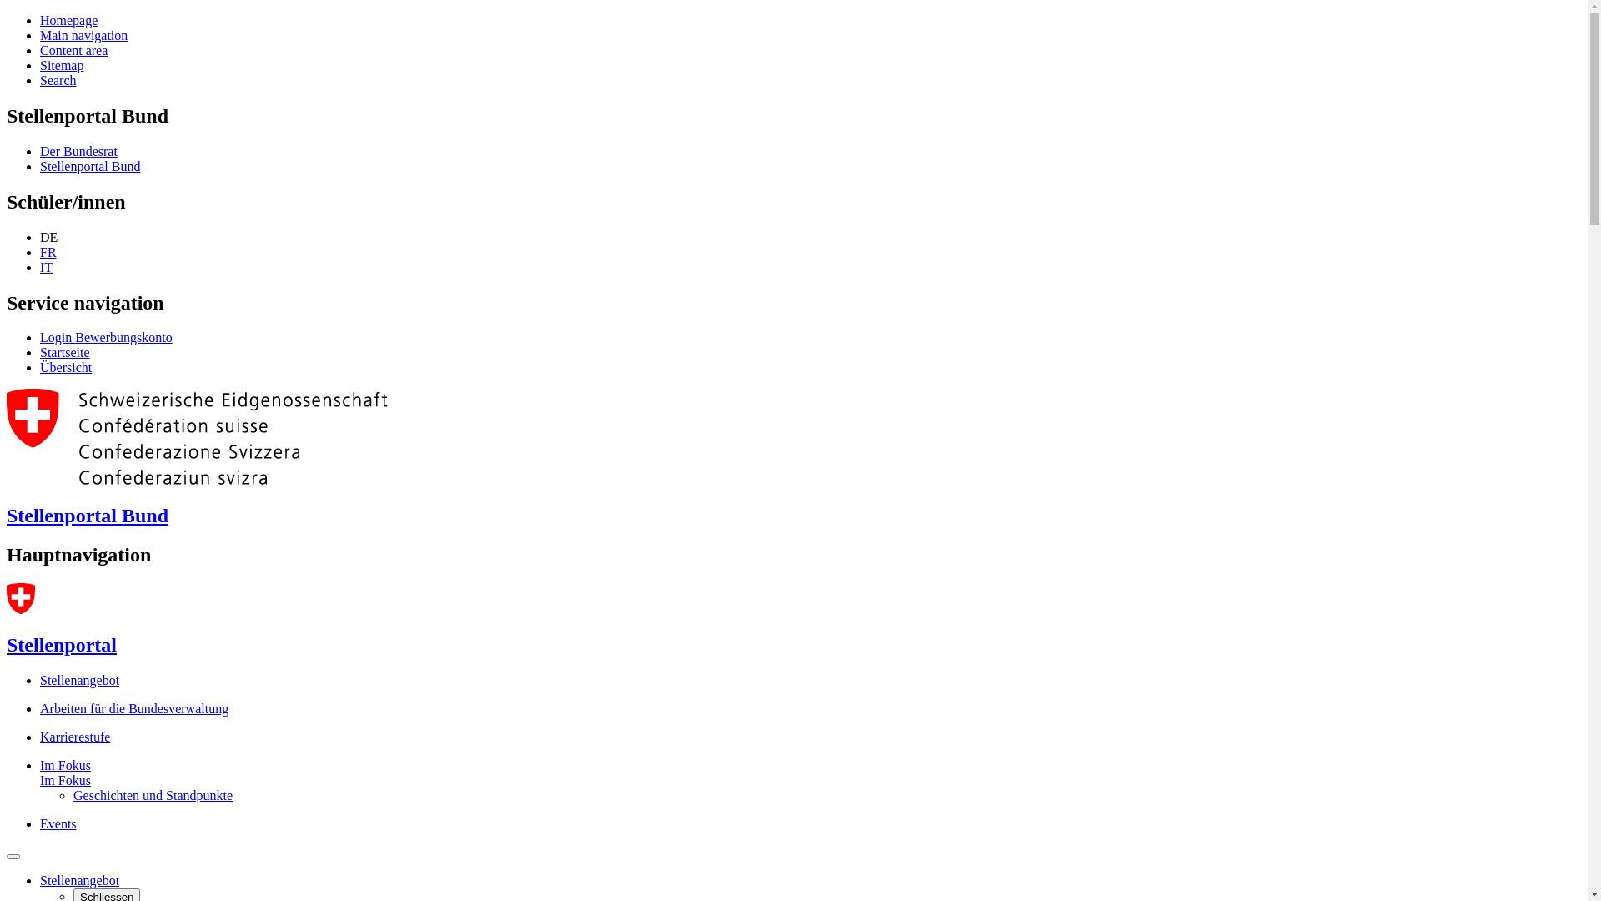 The height and width of the screenshot is (901, 1601). I want to click on IT, so click(47, 267).